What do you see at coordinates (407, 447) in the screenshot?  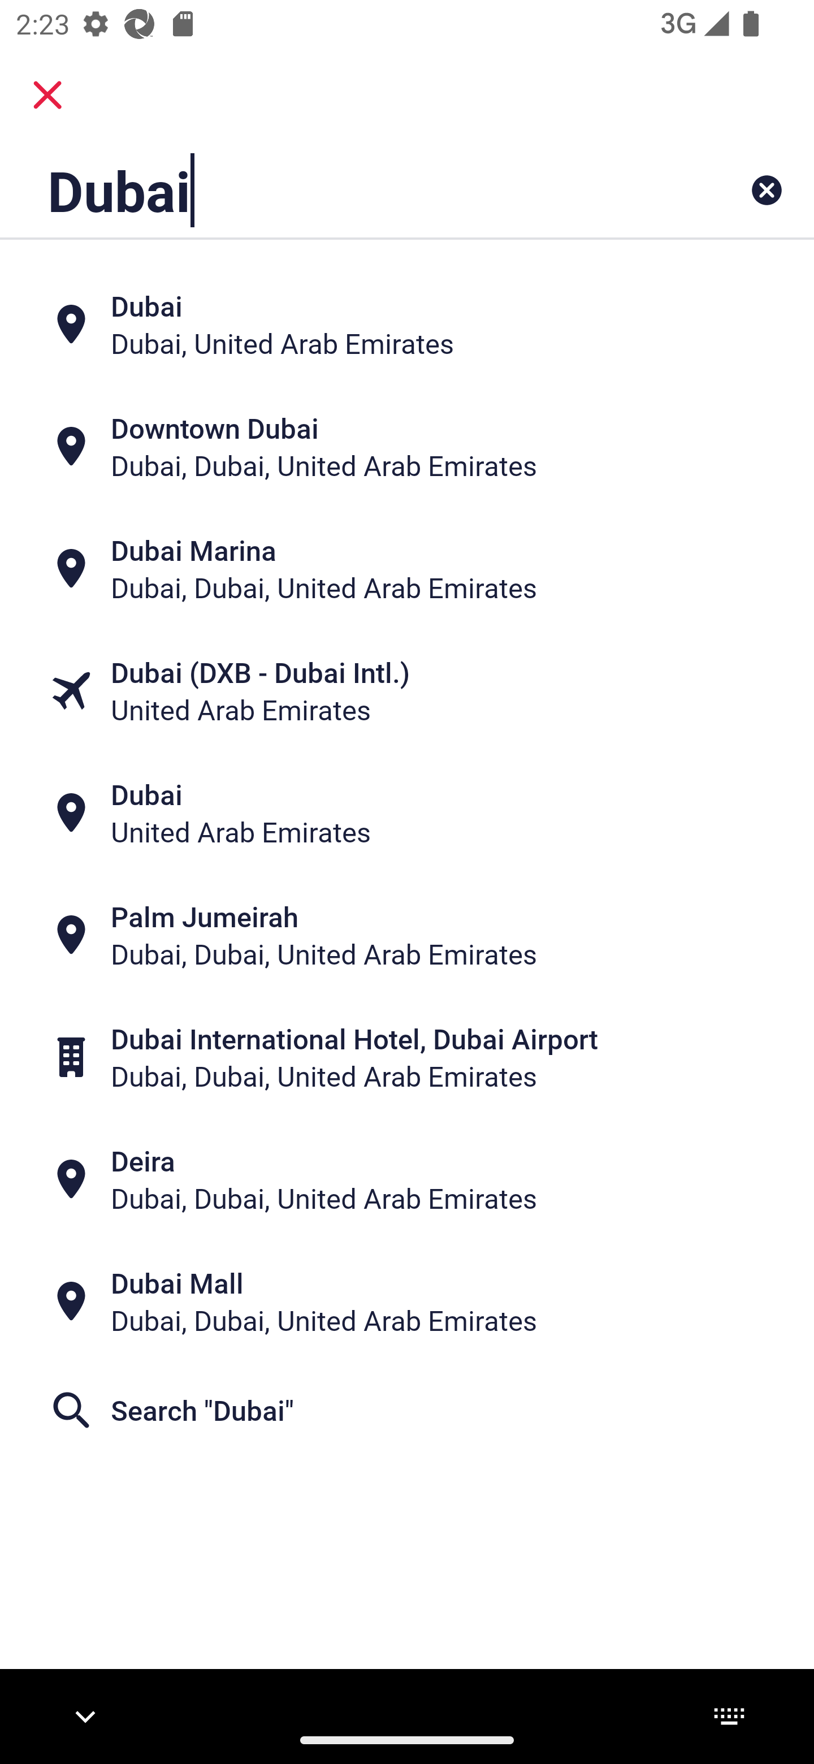 I see `Downtown Dubai Dubai, Dubai, United Arab Emirates` at bounding box center [407, 447].